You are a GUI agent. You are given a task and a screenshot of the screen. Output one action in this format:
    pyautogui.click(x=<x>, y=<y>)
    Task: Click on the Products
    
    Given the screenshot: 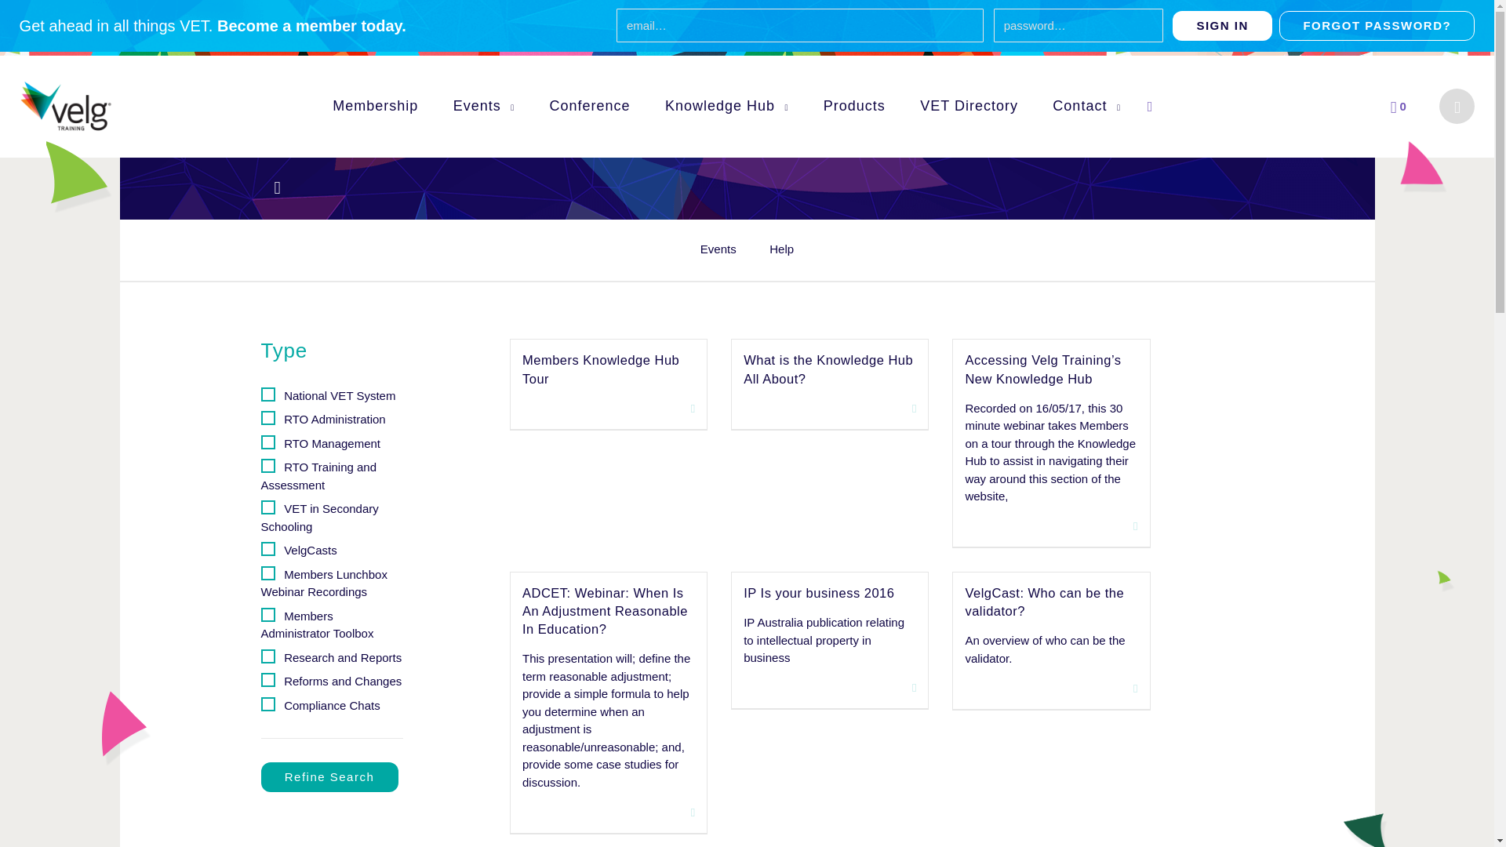 What is the action you would take?
    pyautogui.click(x=854, y=105)
    